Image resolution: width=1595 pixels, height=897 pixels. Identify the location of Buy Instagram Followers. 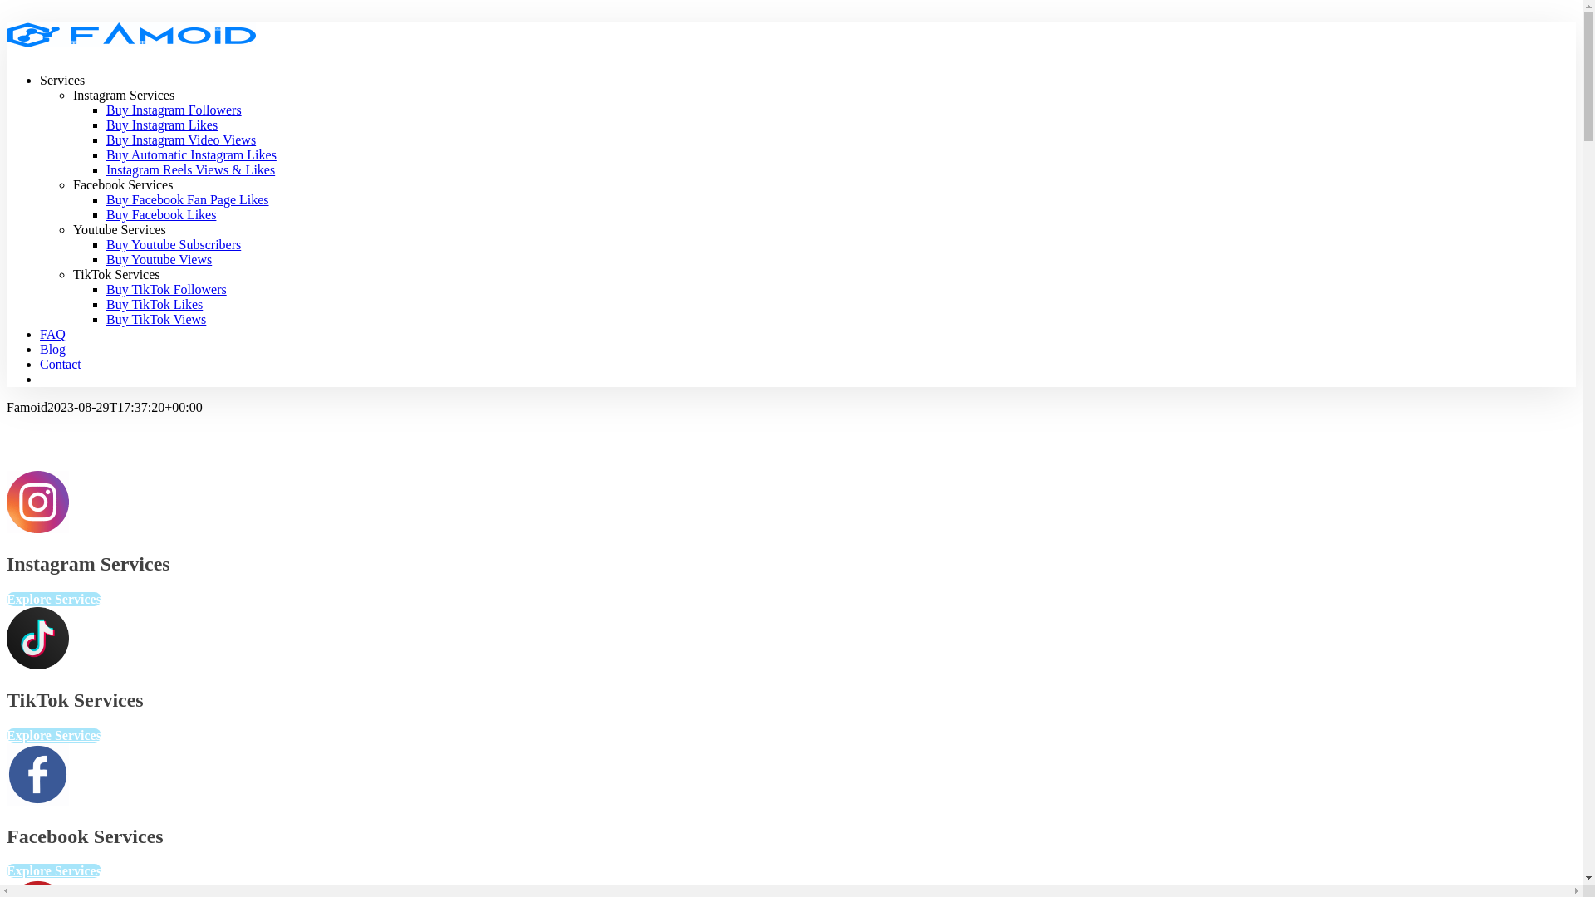
(174, 110).